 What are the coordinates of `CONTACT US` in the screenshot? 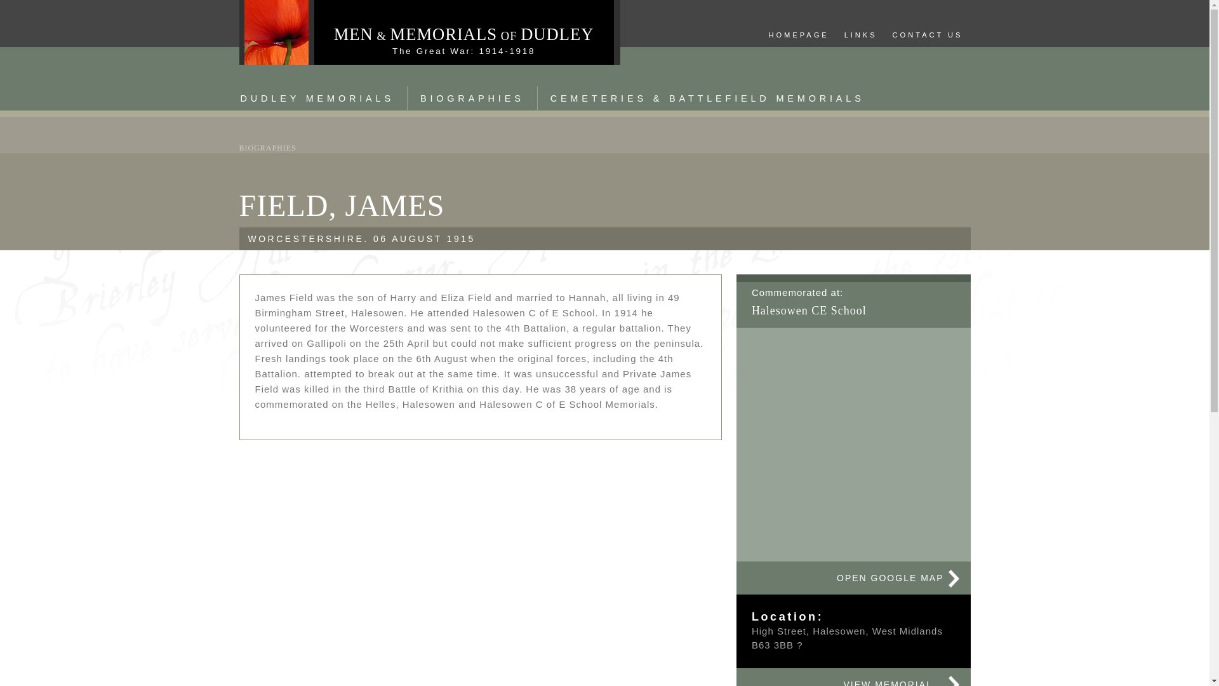 It's located at (927, 36).